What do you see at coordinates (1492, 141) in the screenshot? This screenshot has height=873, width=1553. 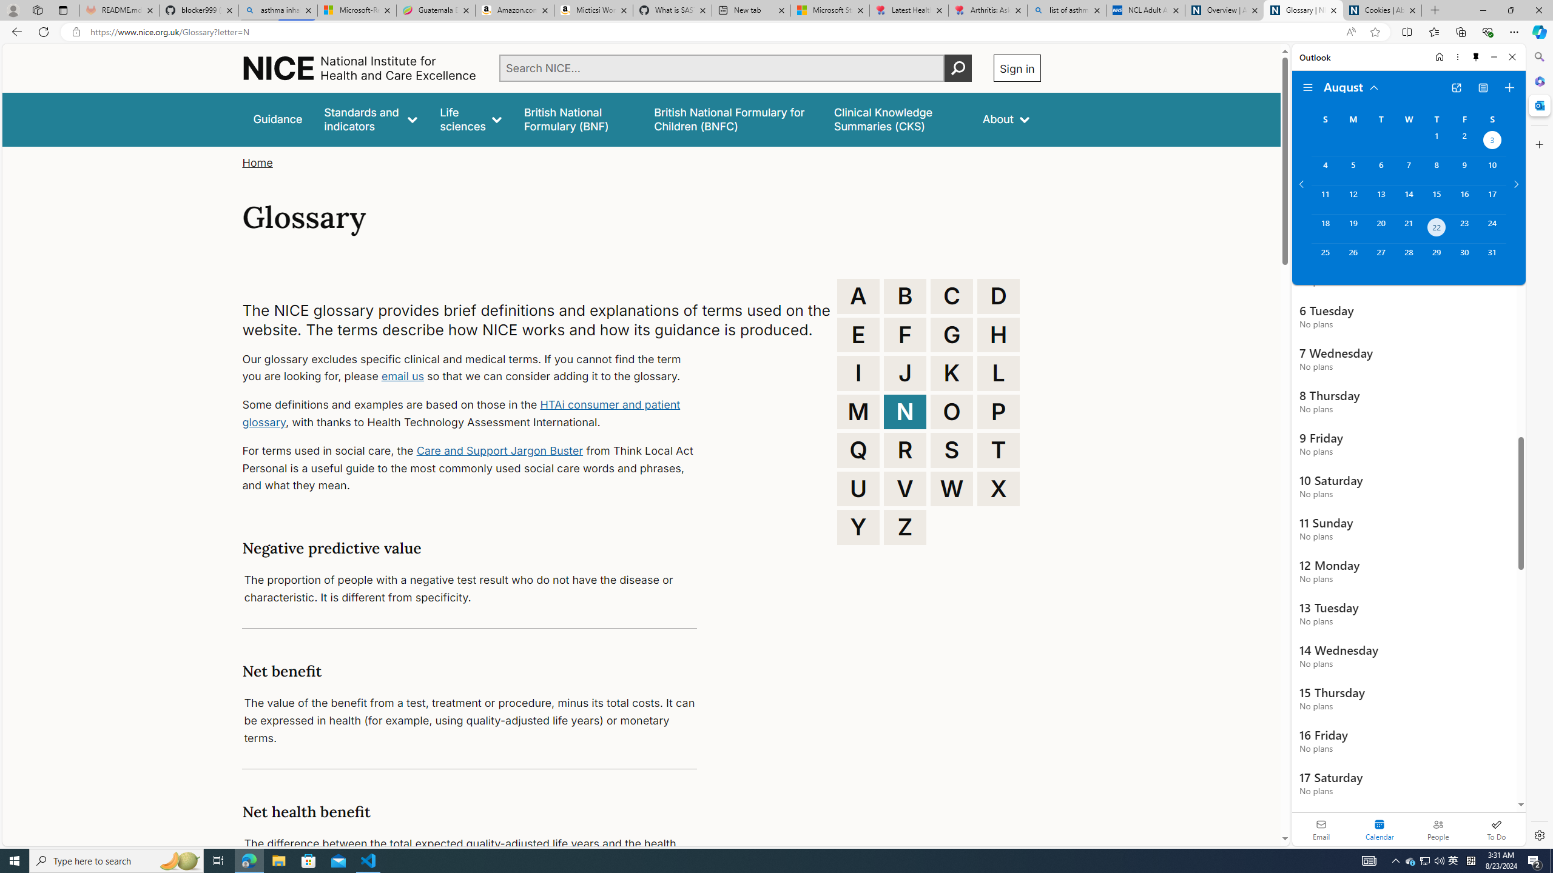 I see `Saturday, August 3, 2024. Date selected. ` at bounding box center [1492, 141].